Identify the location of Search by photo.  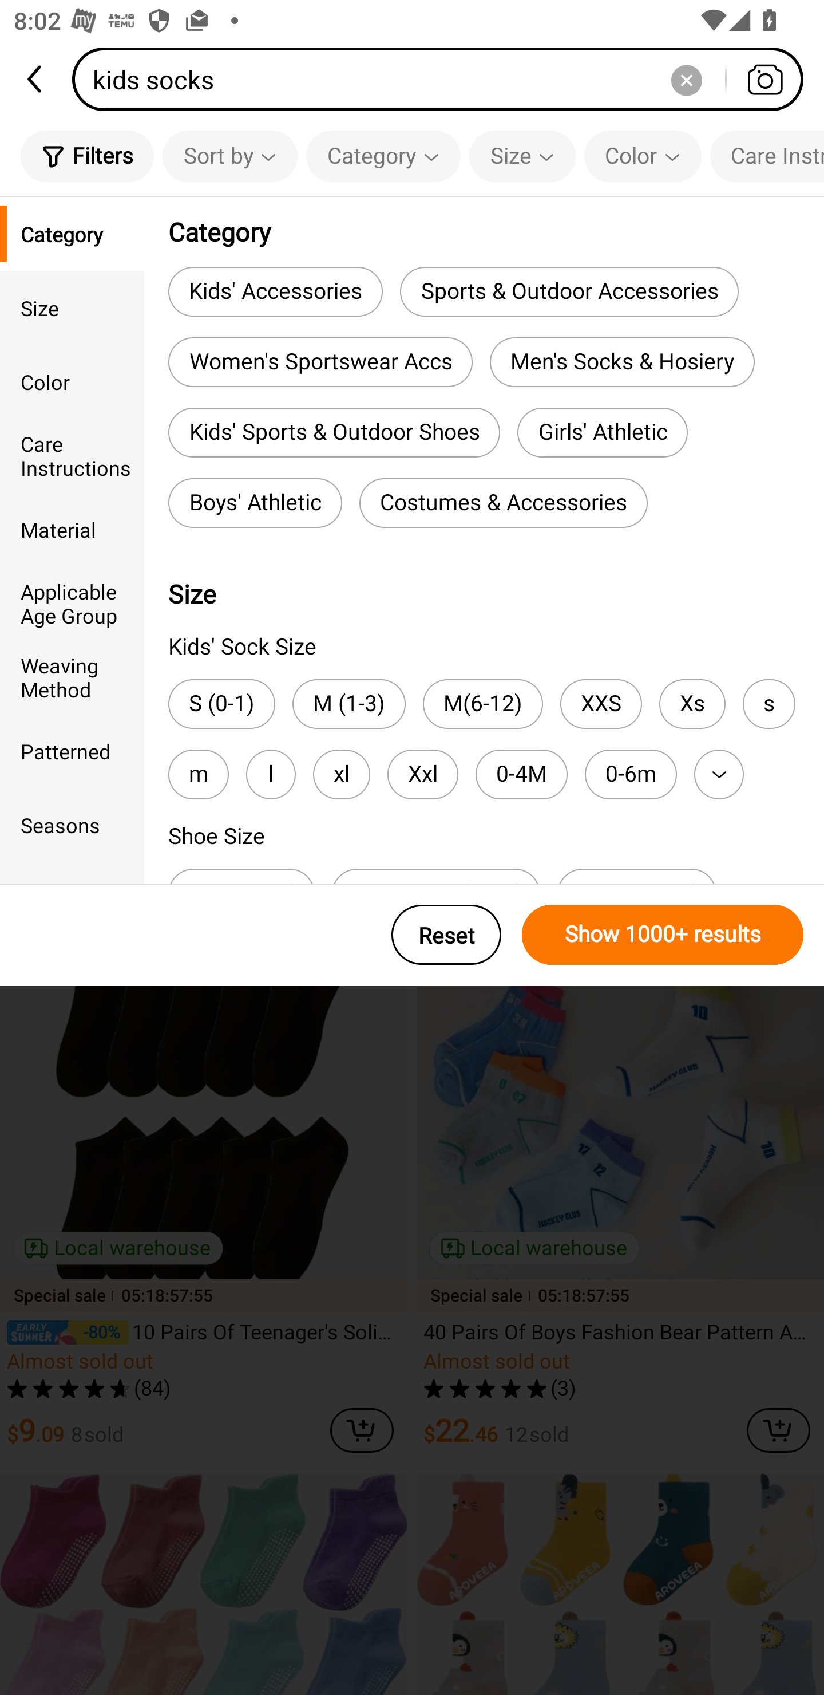
(764, 79).